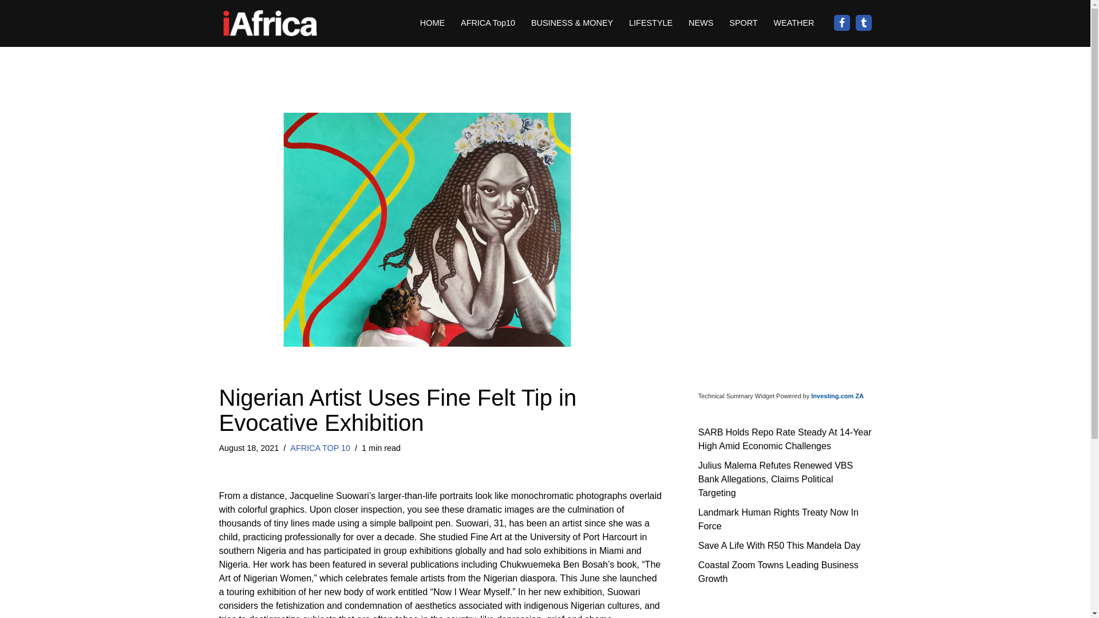 The width and height of the screenshot is (1099, 618). What do you see at coordinates (863, 23) in the screenshot?
I see `Twitter` at bounding box center [863, 23].